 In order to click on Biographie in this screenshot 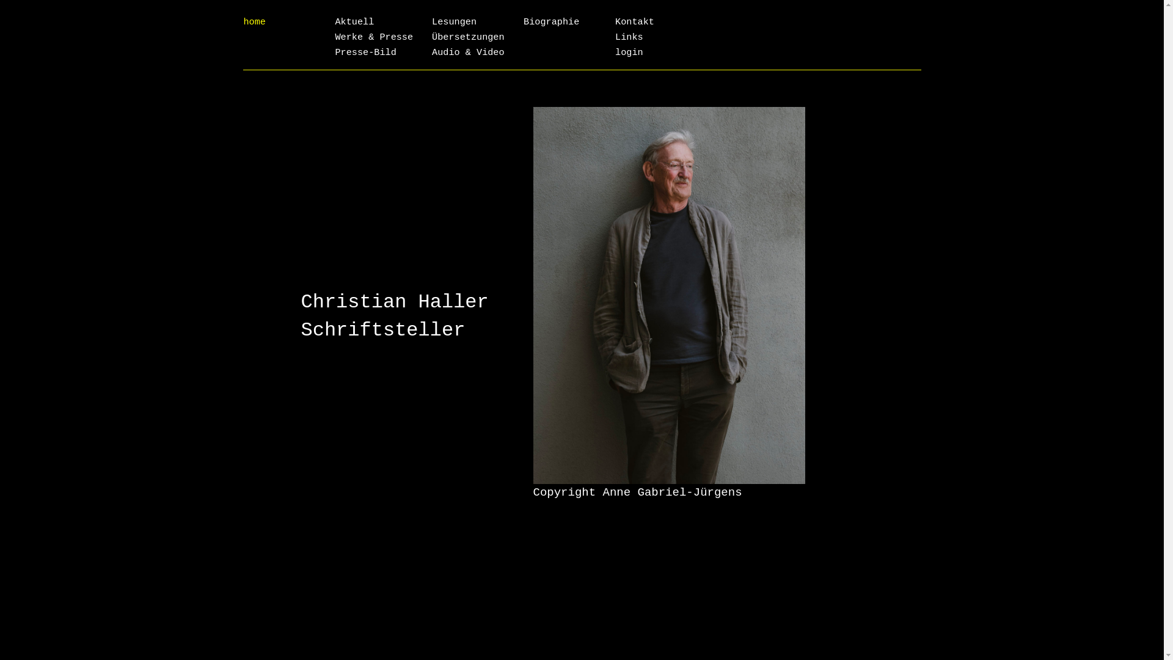, I will do `click(551, 22)`.